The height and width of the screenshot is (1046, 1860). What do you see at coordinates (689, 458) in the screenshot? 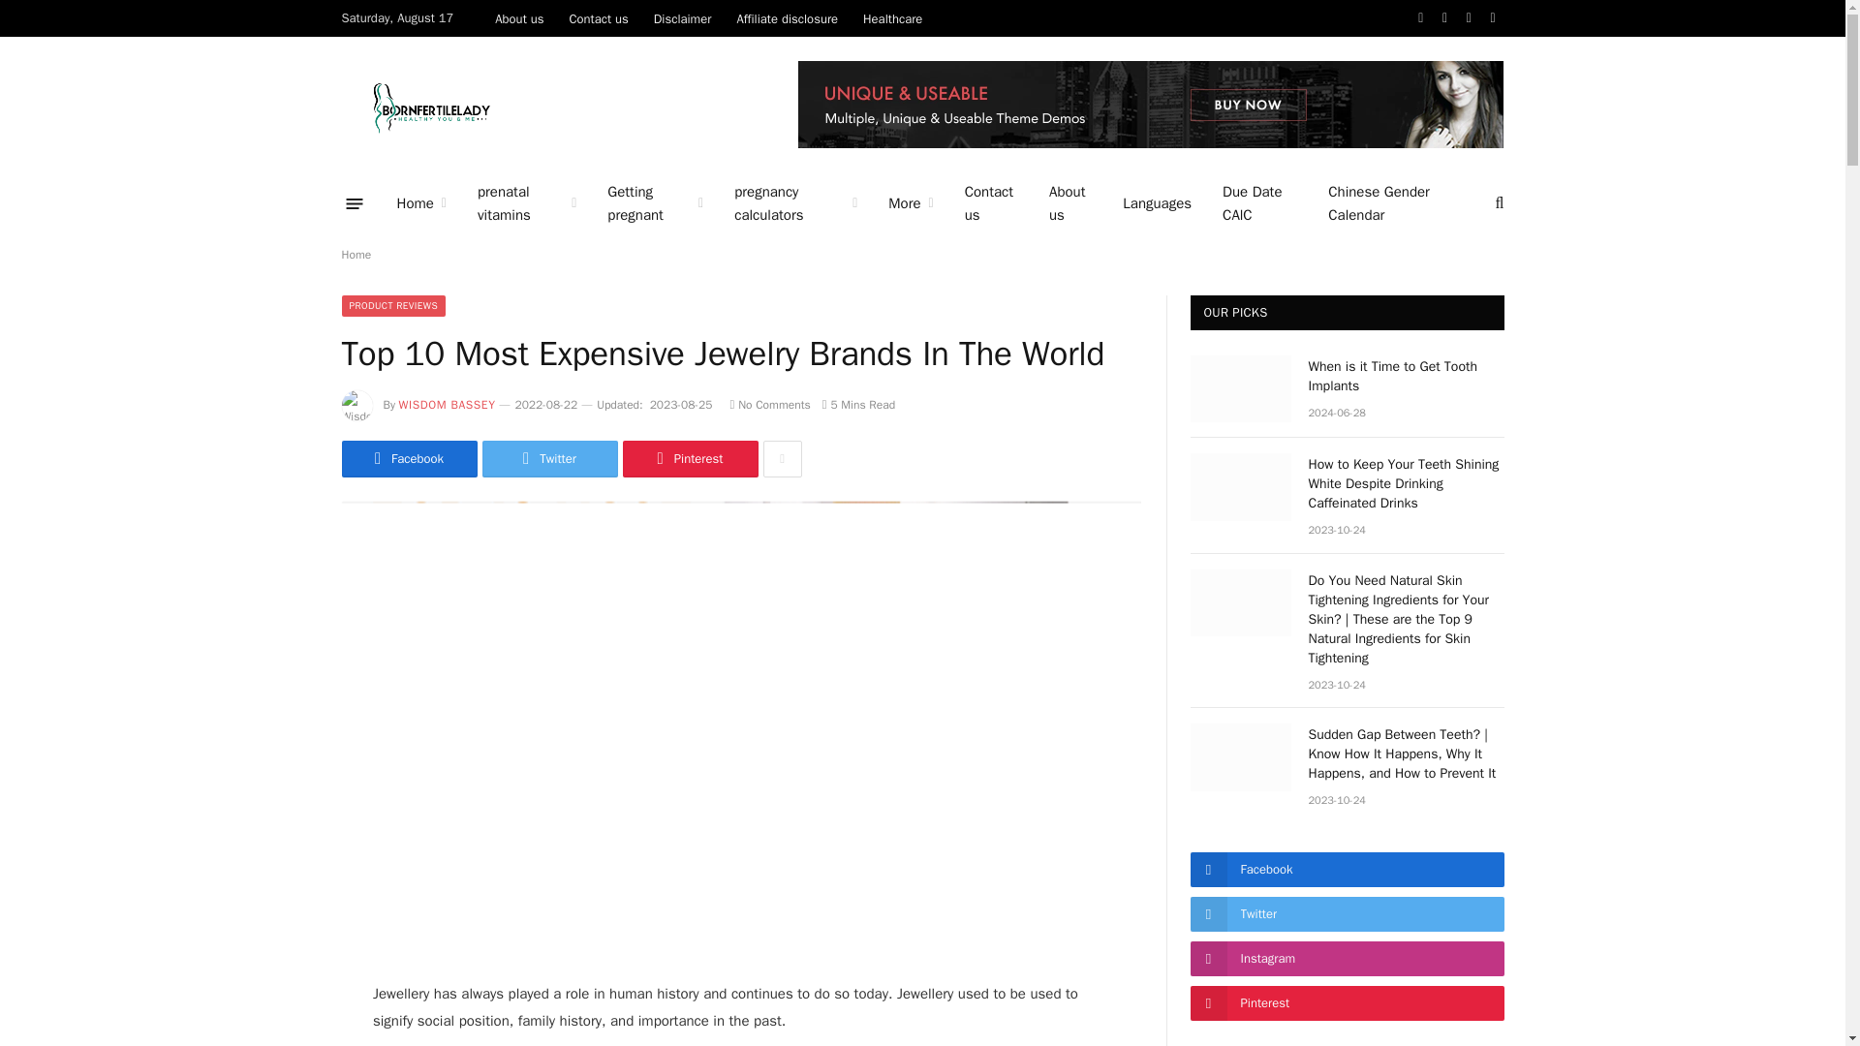
I see `Pinterest` at bounding box center [689, 458].